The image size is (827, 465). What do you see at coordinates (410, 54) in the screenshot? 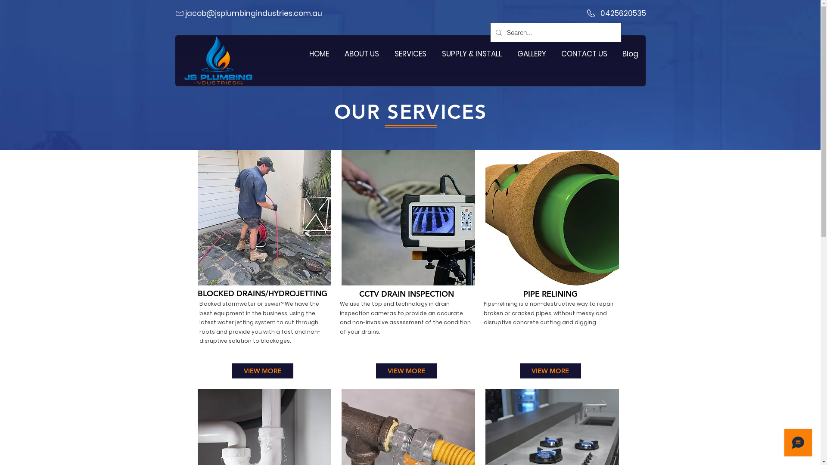
I see `SERVICES` at bounding box center [410, 54].